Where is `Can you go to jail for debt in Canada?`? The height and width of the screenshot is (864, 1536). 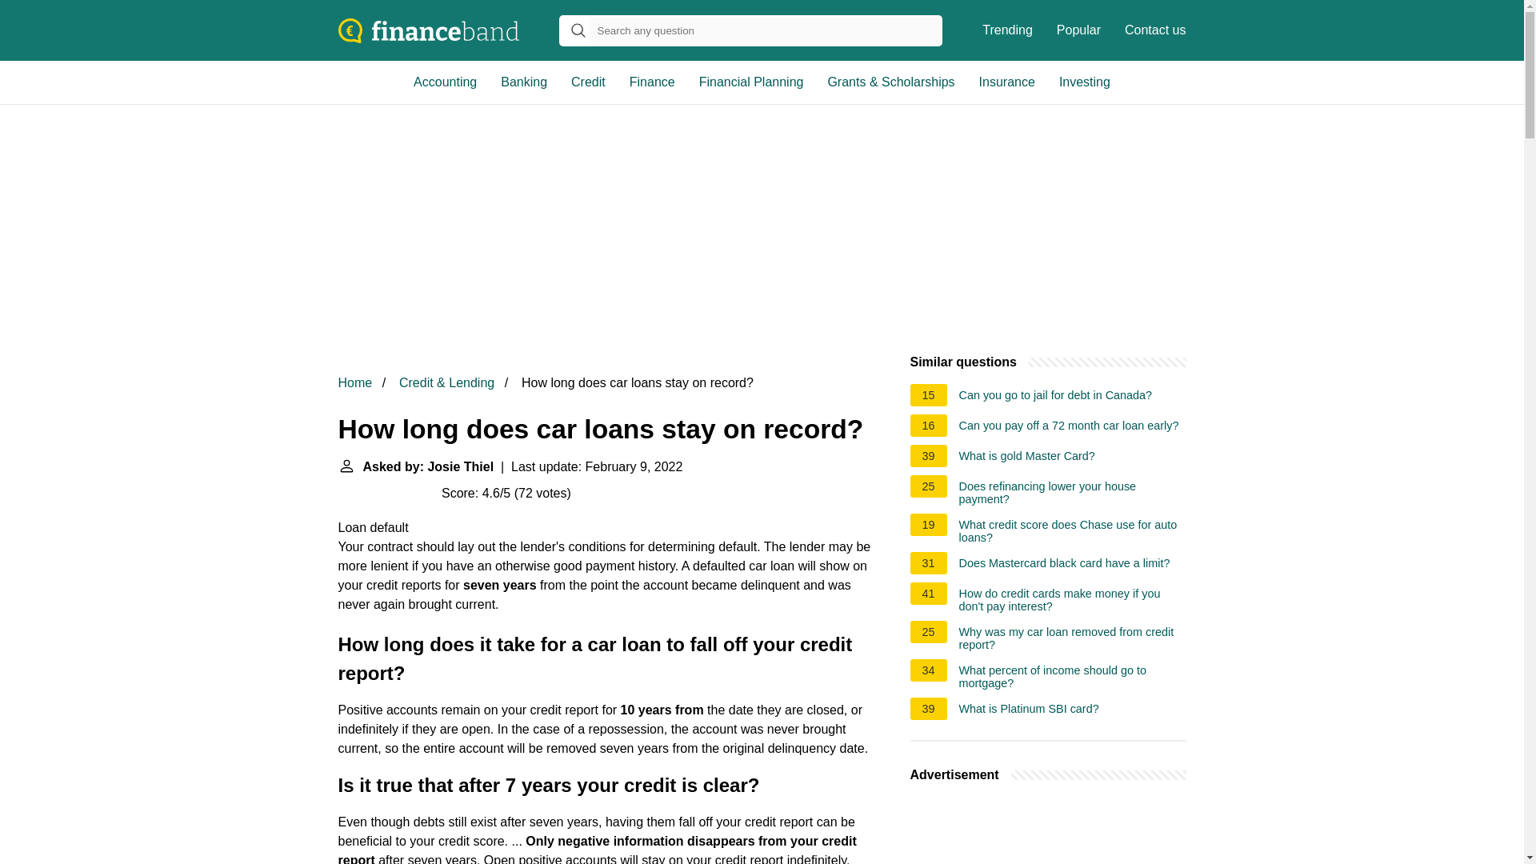 Can you go to jail for debt in Canada? is located at coordinates (1056, 397).